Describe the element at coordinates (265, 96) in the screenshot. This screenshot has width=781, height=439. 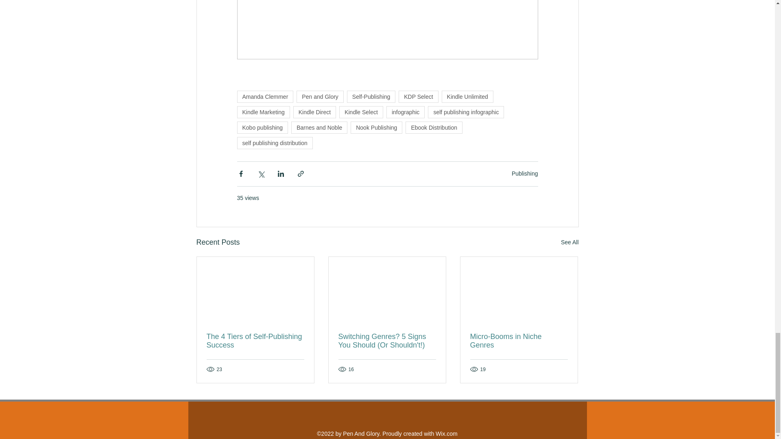
I see `Amanda Clemmer` at that location.